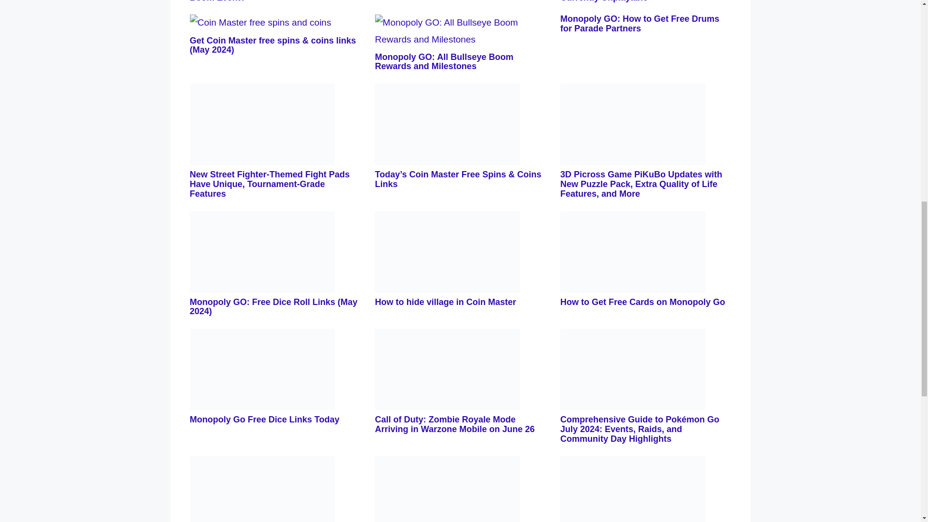 The image size is (928, 522). I want to click on Monopoly GO: When is the Next Sticker Boom Event?, so click(271, 1).